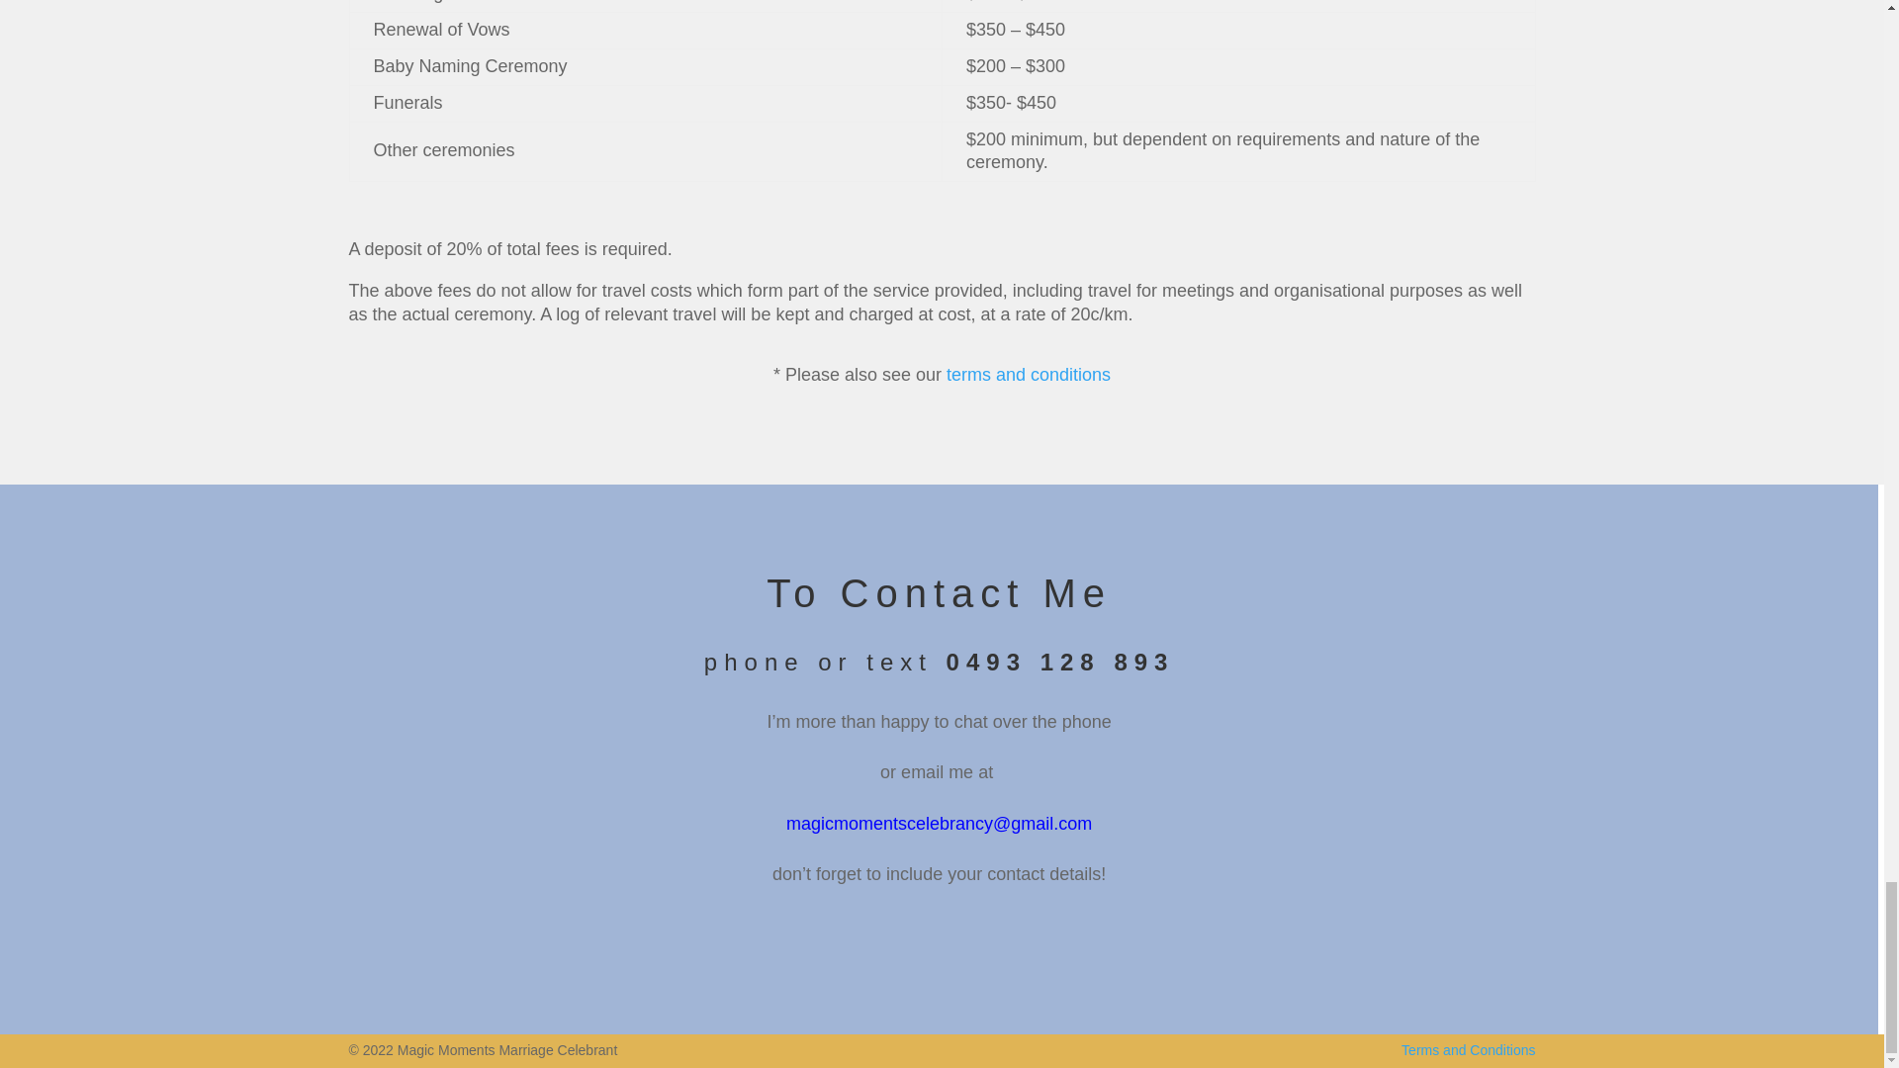 The image size is (1899, 1068). I want to click on Terms and Conditions, so click(1468, 1050).